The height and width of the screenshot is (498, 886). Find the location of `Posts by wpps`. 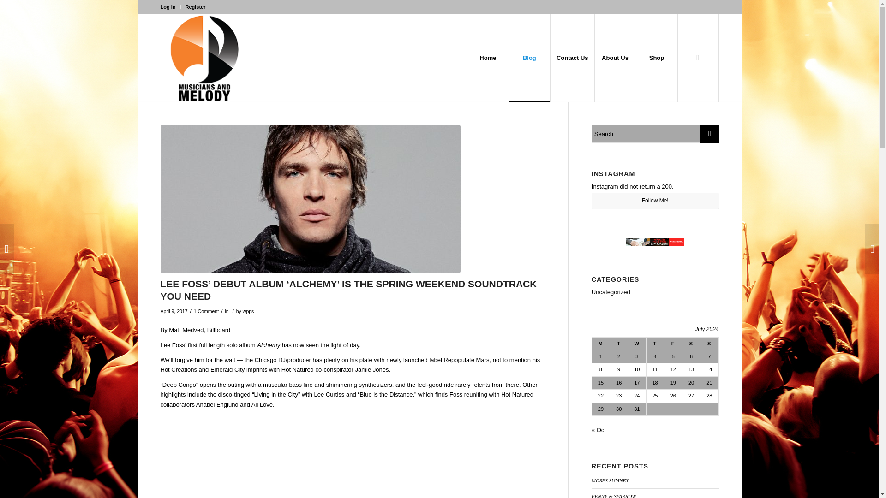

Posts by wpps is located at coordinates (248, 311).